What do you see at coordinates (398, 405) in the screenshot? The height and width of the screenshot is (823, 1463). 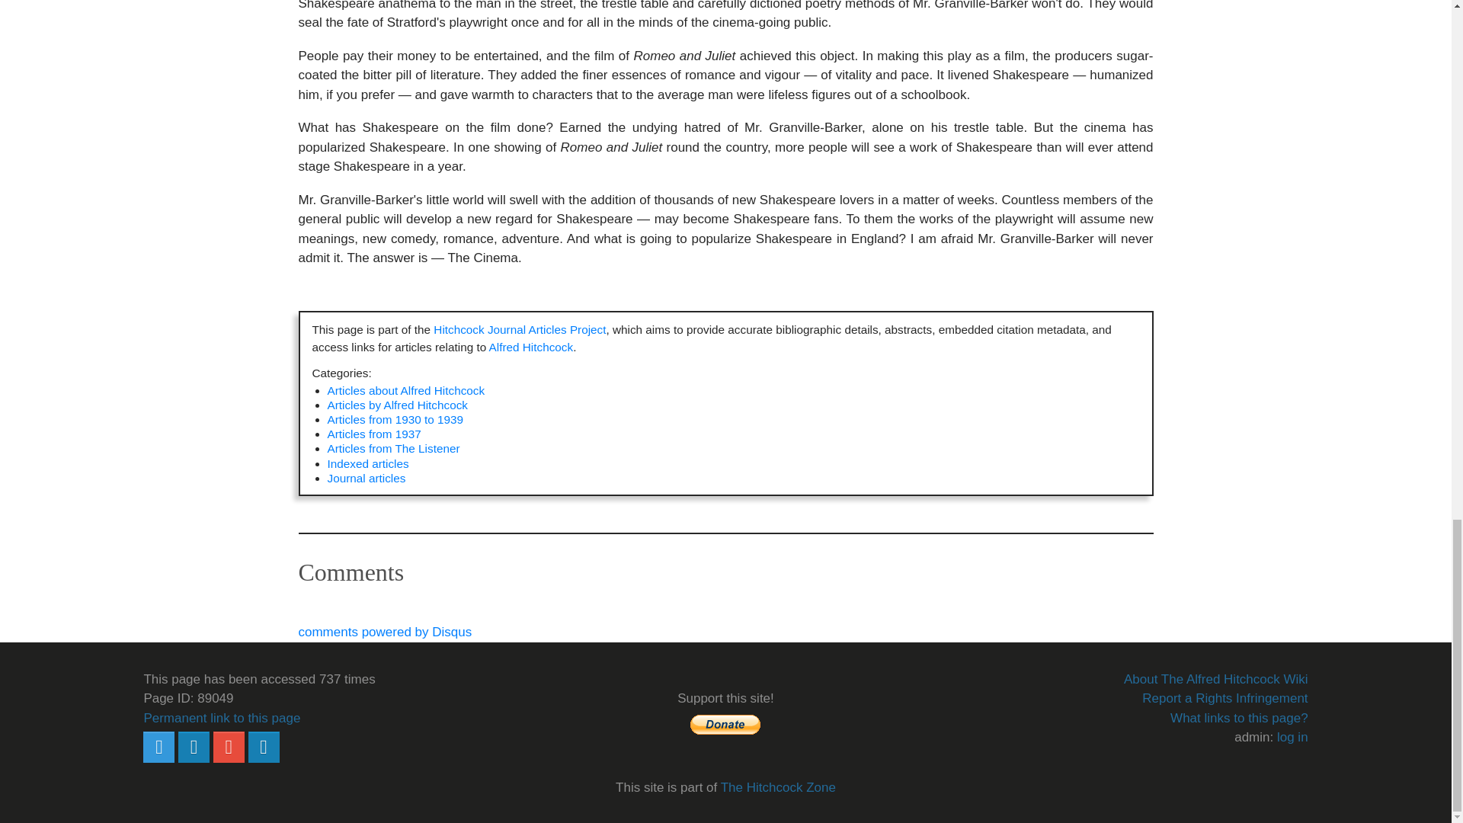 I see `Category:Articles by Alfred Hitchcock` at bounding box center [398, 405].